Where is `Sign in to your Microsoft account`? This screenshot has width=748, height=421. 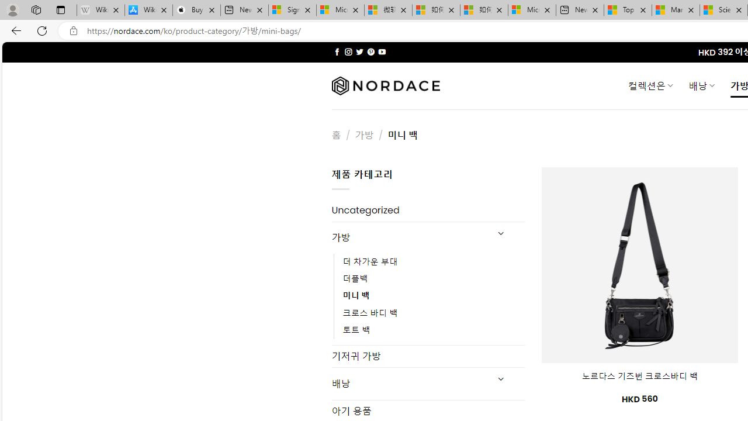 Sign in to your Microsoft account is located at coordinates (292, 11).